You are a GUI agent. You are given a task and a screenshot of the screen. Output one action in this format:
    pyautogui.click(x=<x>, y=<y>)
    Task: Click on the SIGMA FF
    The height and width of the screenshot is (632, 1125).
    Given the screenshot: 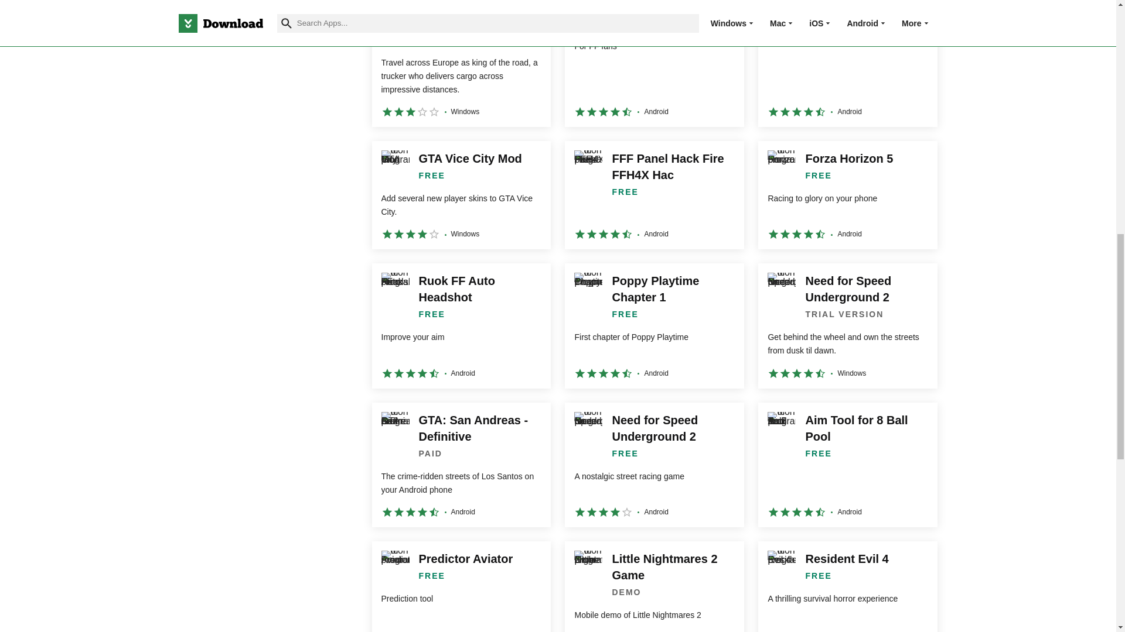 What is the action you would take?
    pyautogui.click(x=654, y=63)
    